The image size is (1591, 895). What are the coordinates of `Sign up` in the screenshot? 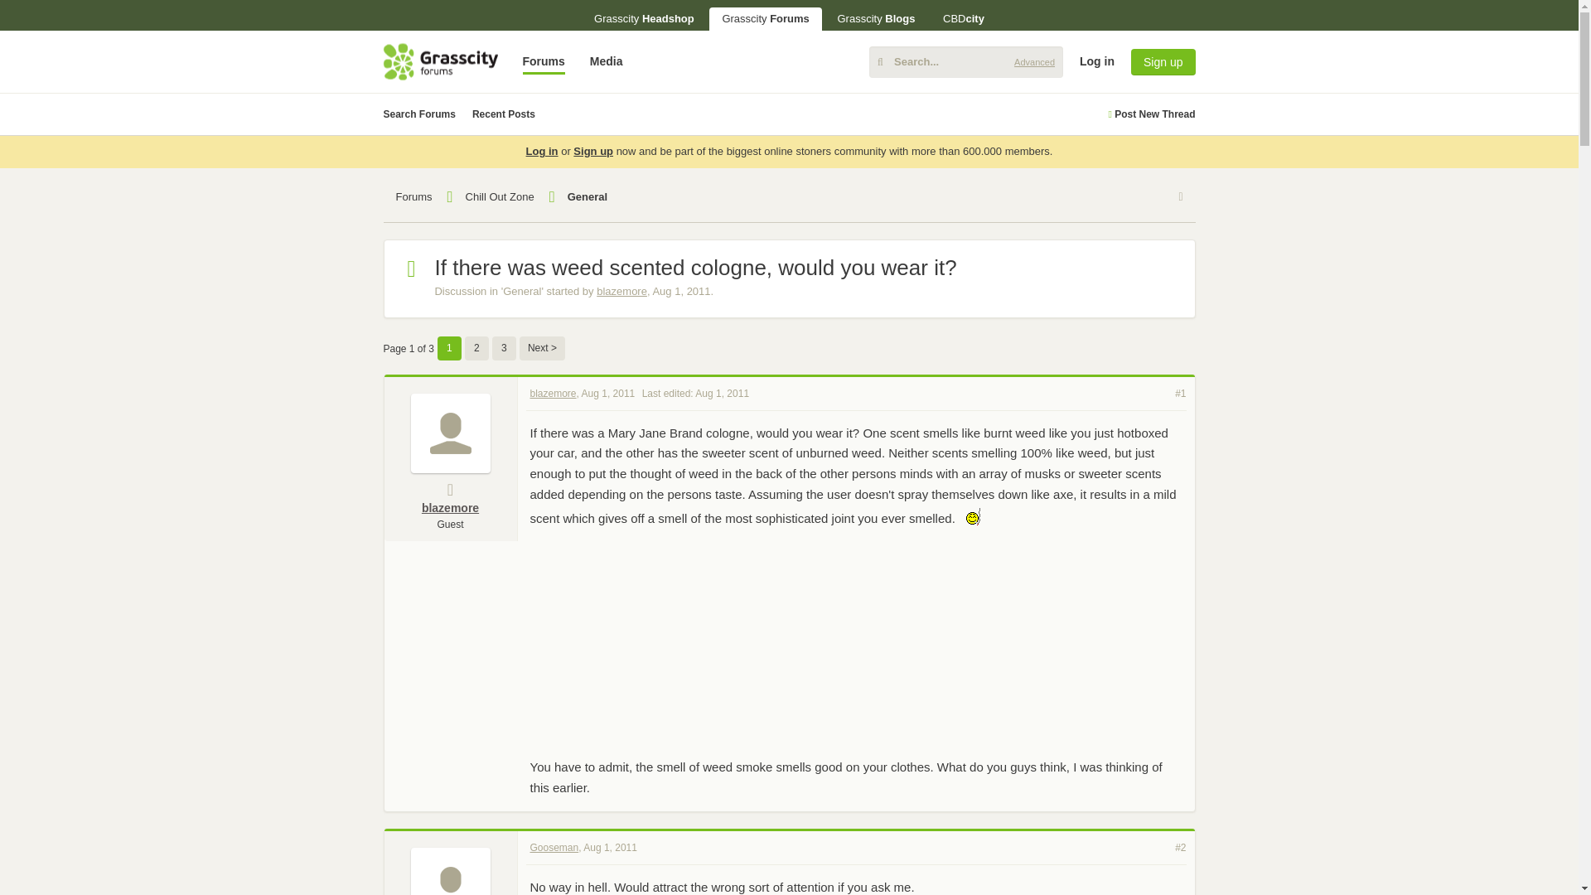 It's located at (1163, 61).